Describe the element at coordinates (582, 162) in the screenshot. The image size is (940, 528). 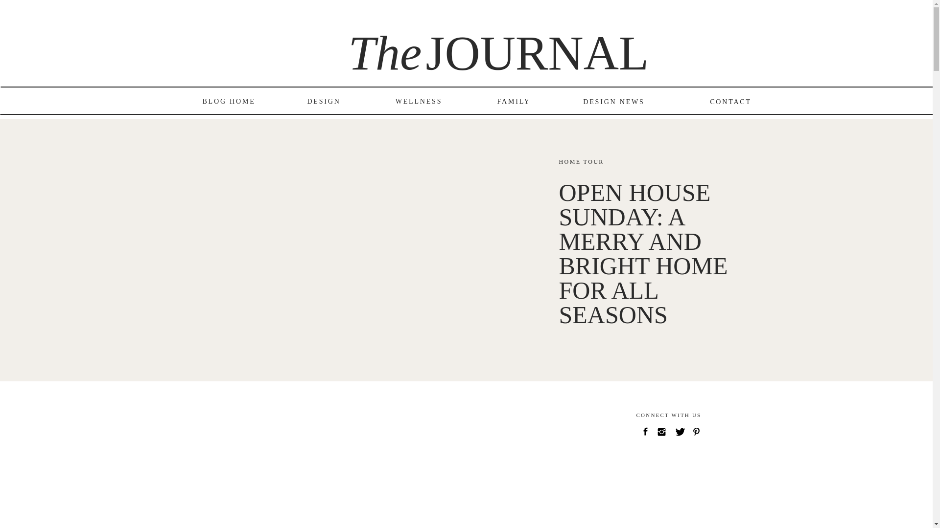
I see `HOME TOUR` at that location.